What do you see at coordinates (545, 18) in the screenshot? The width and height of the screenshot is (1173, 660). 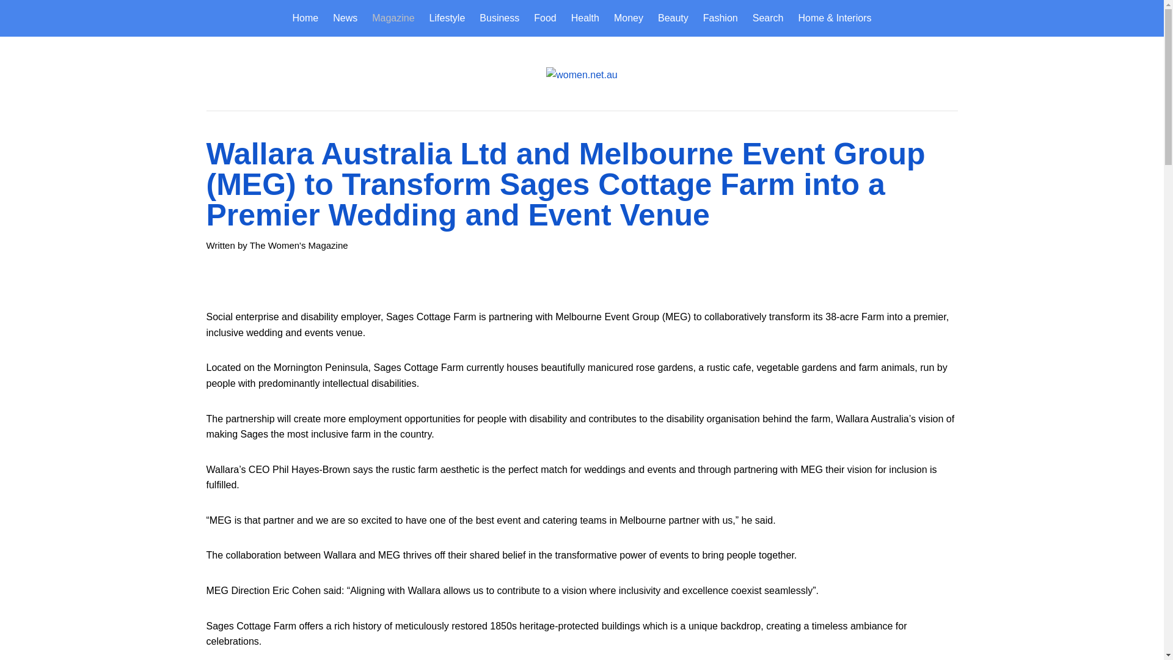 I see `Food` at bounding box center [545, 18].